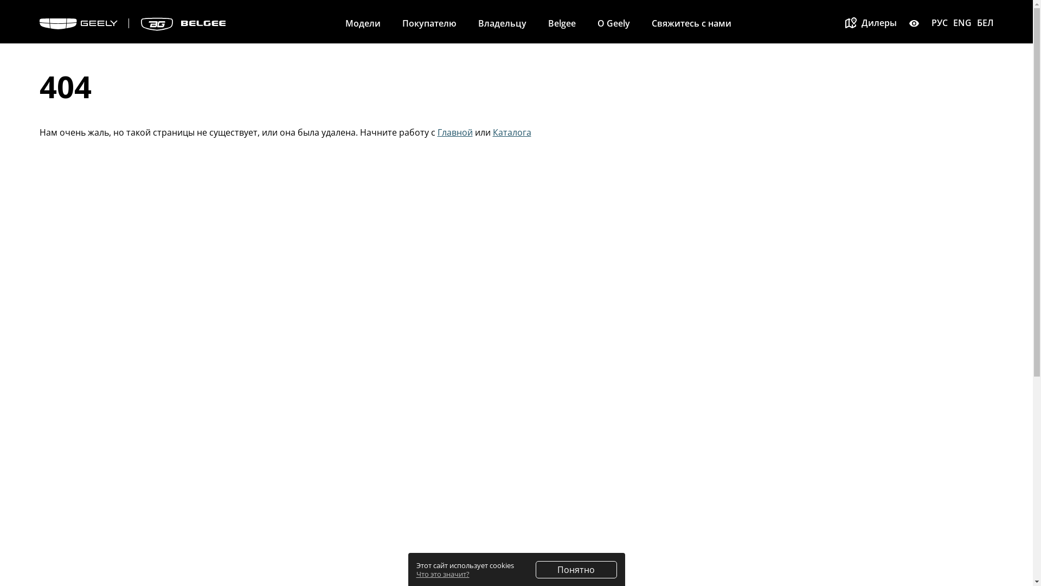 This screenshot has height=586, width=1041. Describe the element at coordinates (962, 23) in the screenshot. I see `ENG` at that location.